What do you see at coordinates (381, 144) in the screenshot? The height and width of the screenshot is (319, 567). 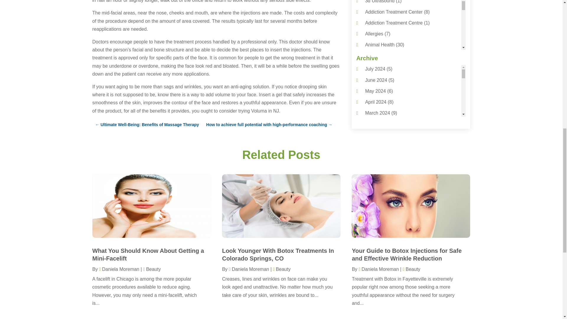 I see `Breast Surgery` at bounding box center [381, 144].